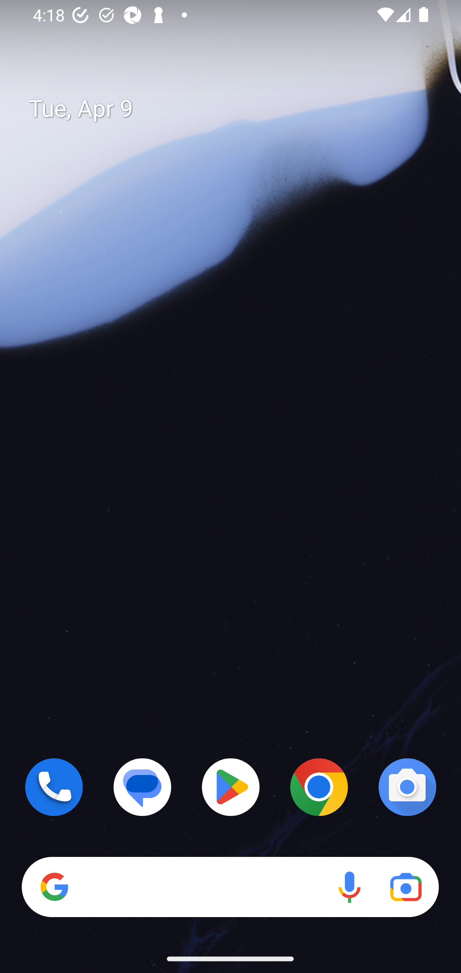  I want to click on Google Lens, so click(406, 887).